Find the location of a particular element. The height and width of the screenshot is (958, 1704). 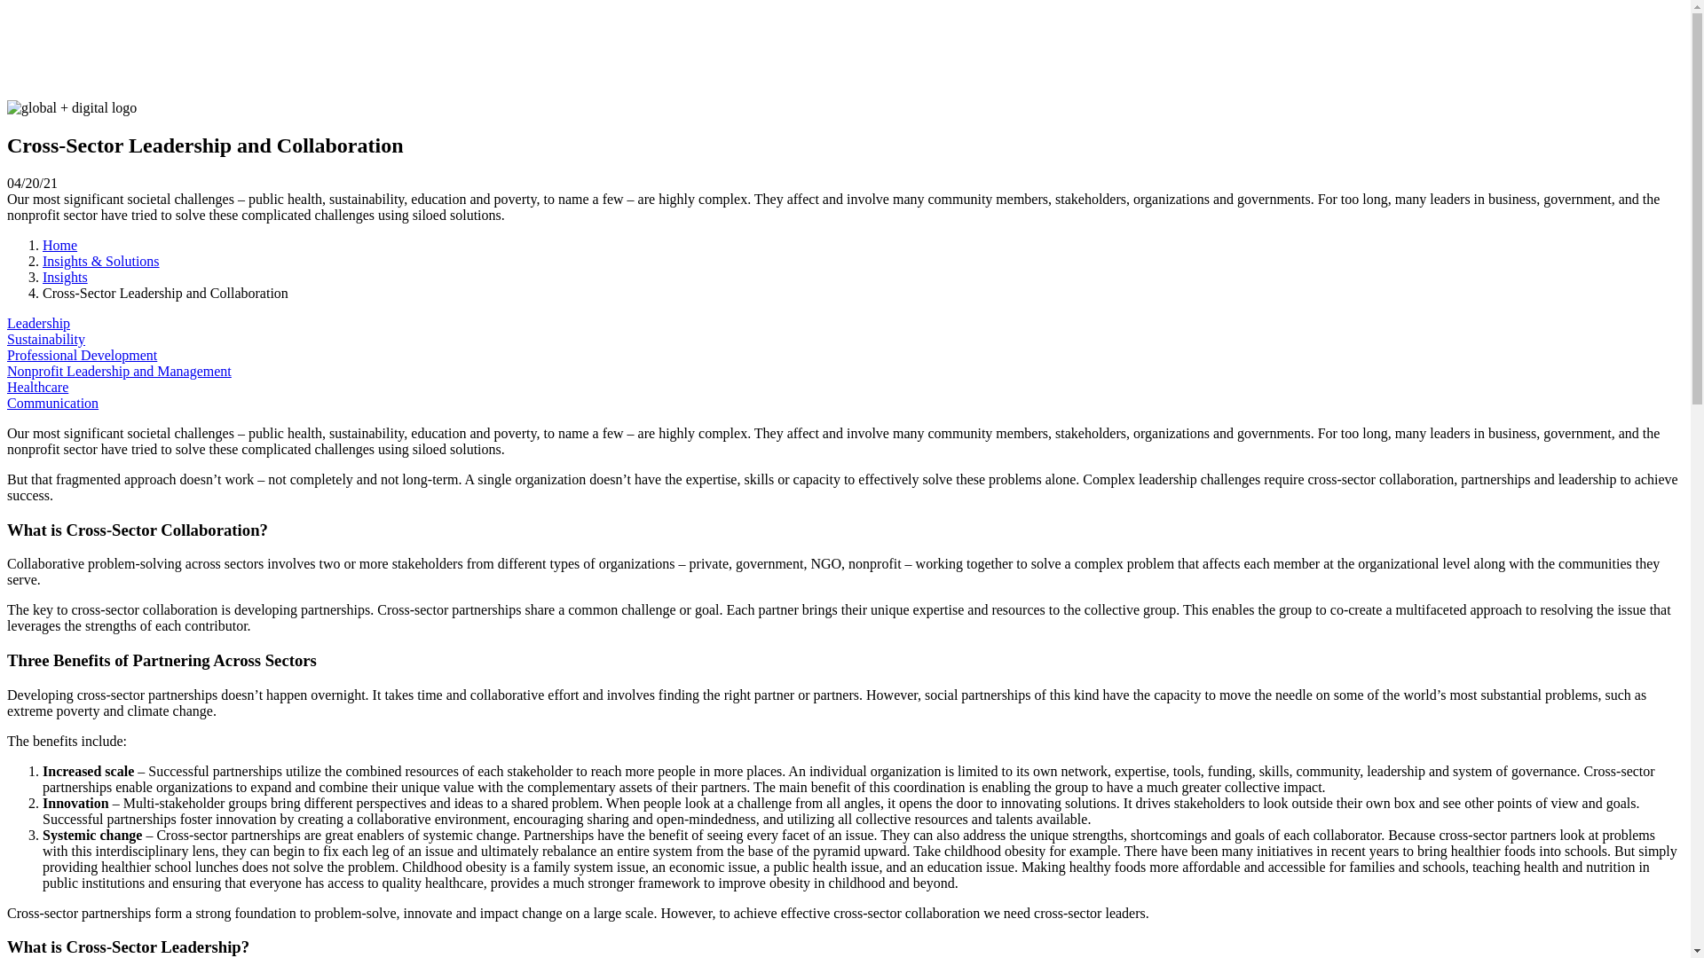

Communication is located at coordinates (52, 403).